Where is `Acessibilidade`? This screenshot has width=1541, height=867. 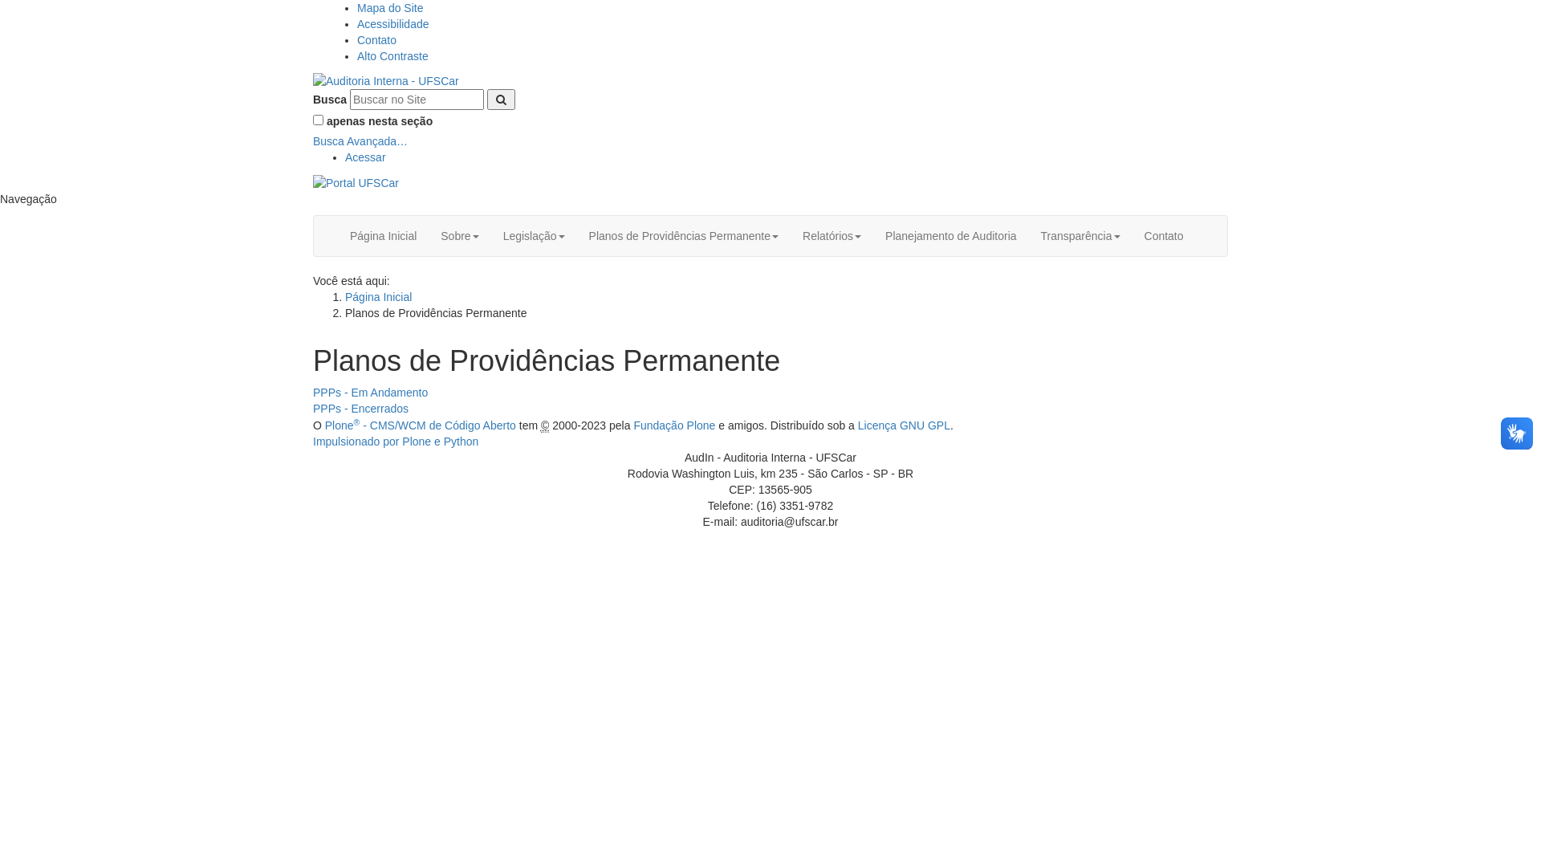
Acessibilidade is located at coordinates (393, 24).